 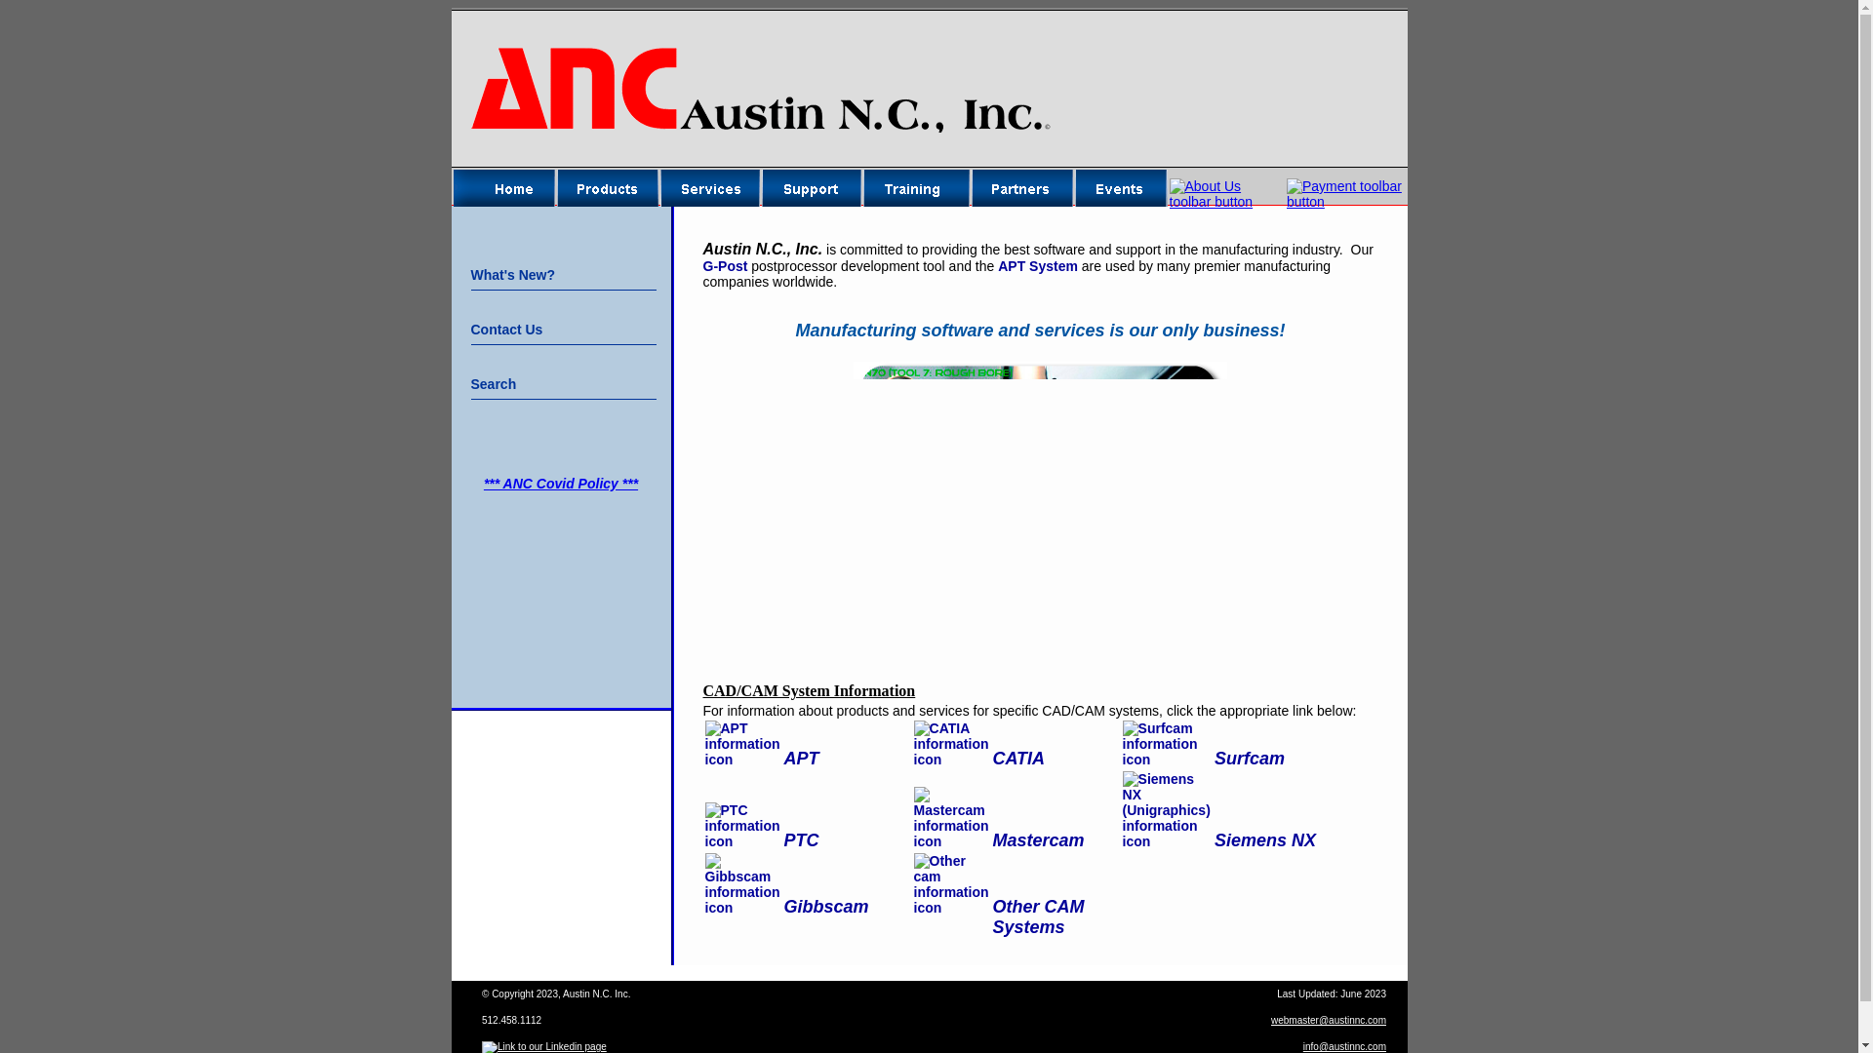 I want to click on Search, so click(x=562, y=372).